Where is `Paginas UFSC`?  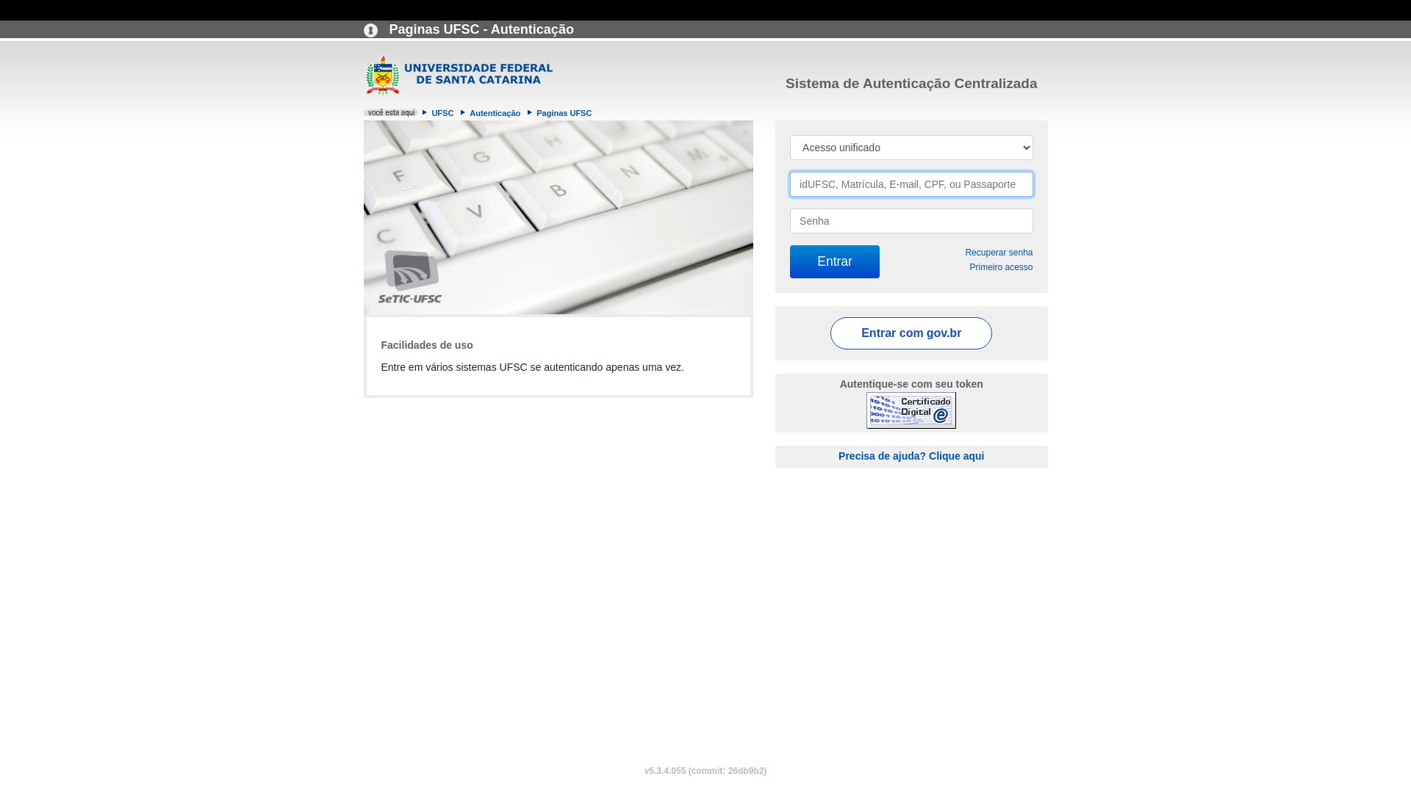 Paginas UFSC is located at coordinates (564, 113).